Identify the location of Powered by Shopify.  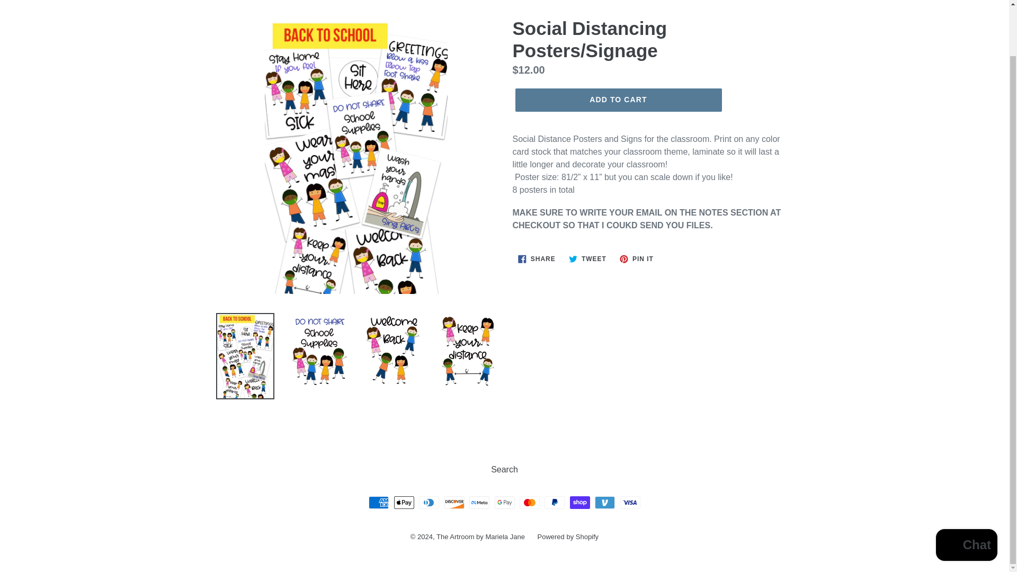
(504, 469).